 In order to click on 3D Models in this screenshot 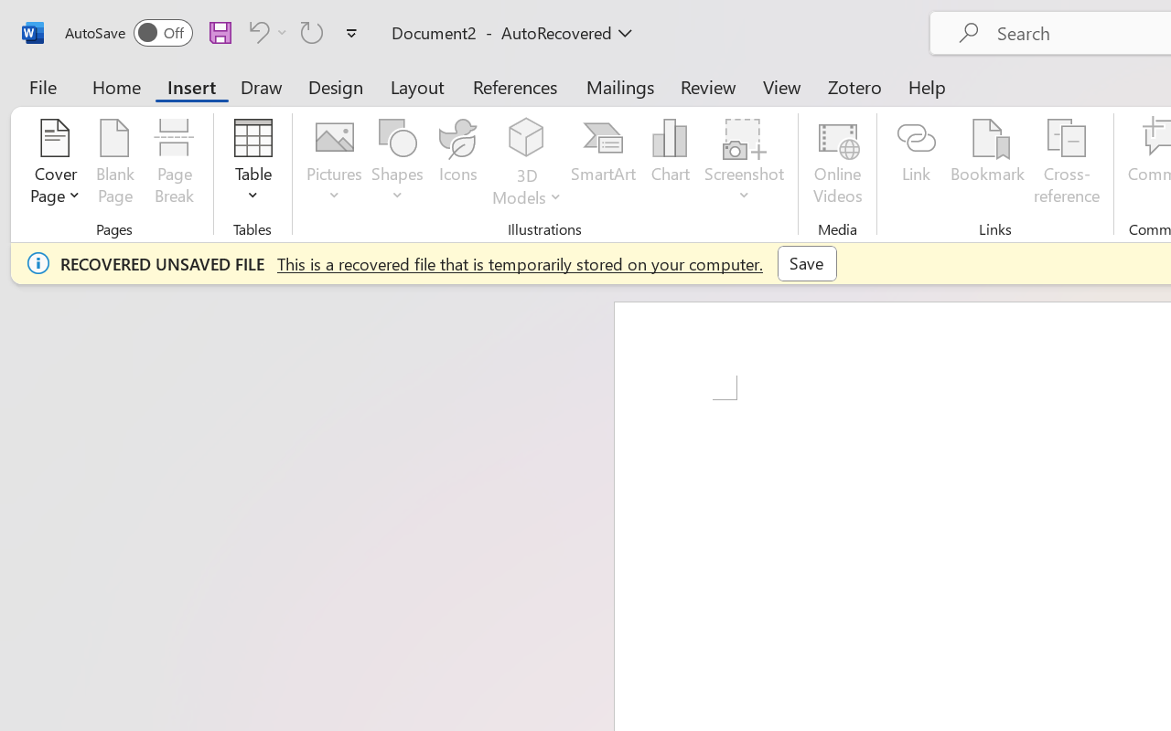, I will do `click(527, 164)`.